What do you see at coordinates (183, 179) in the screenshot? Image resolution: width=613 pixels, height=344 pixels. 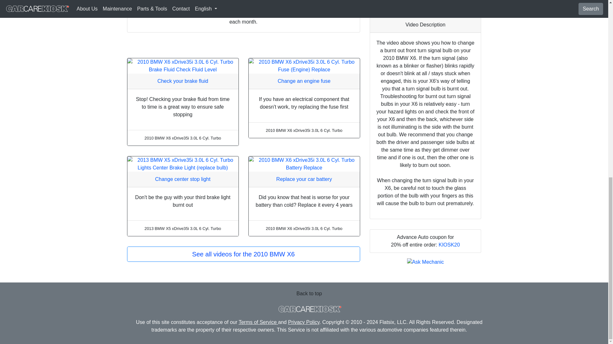 I see `Change center stop light` at bounding box center [183, 179].